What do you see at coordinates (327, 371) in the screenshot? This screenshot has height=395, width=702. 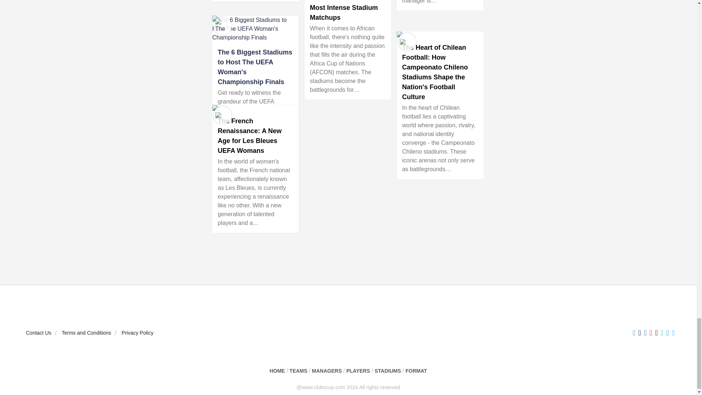 I see `MANAGERS` at bounding box center [327, 371].